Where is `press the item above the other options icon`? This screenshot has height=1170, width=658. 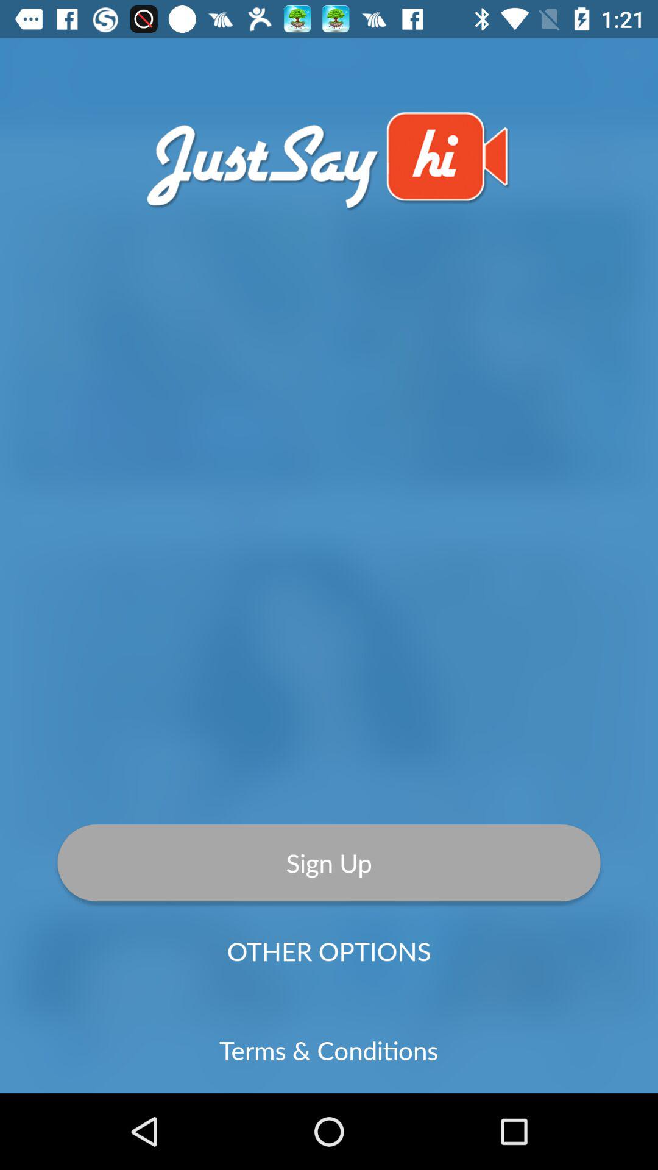
press the item above the other options icon is located at coordinates (329, 862).